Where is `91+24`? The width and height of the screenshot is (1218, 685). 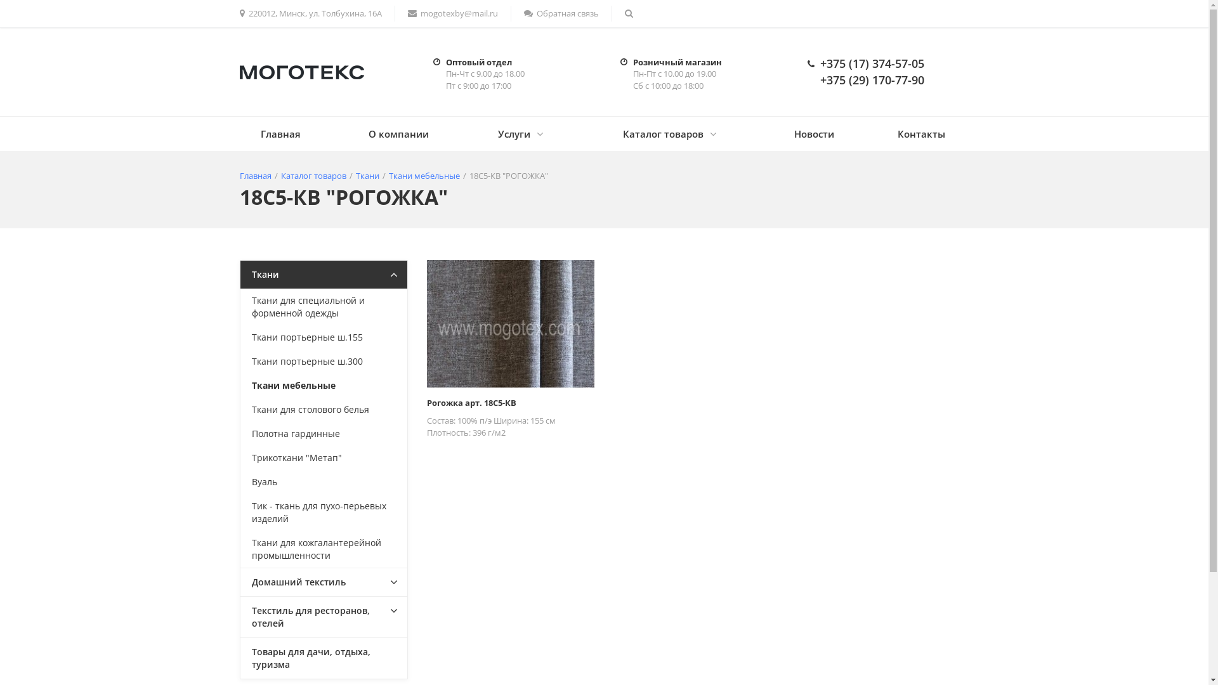
91+24 is located at coordinates (510, 323).